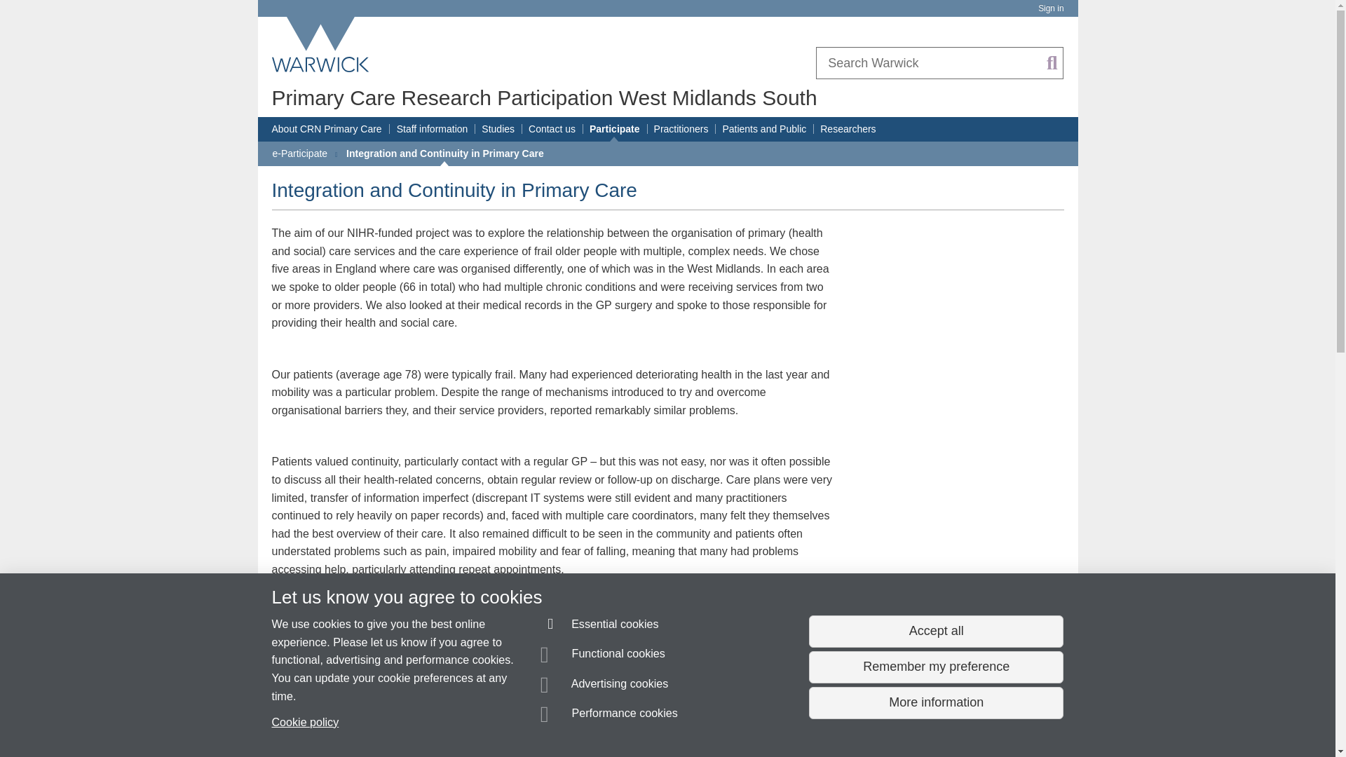 The height and width of the screenshot is (757, 1346). I want to click on Researchers, so click(848, 129).